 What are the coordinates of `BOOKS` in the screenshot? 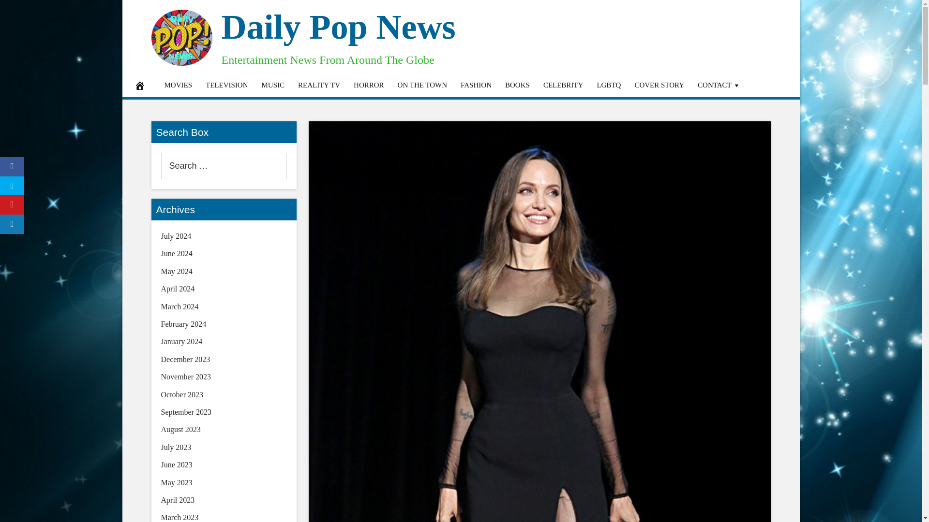 It's located at (517, 85).